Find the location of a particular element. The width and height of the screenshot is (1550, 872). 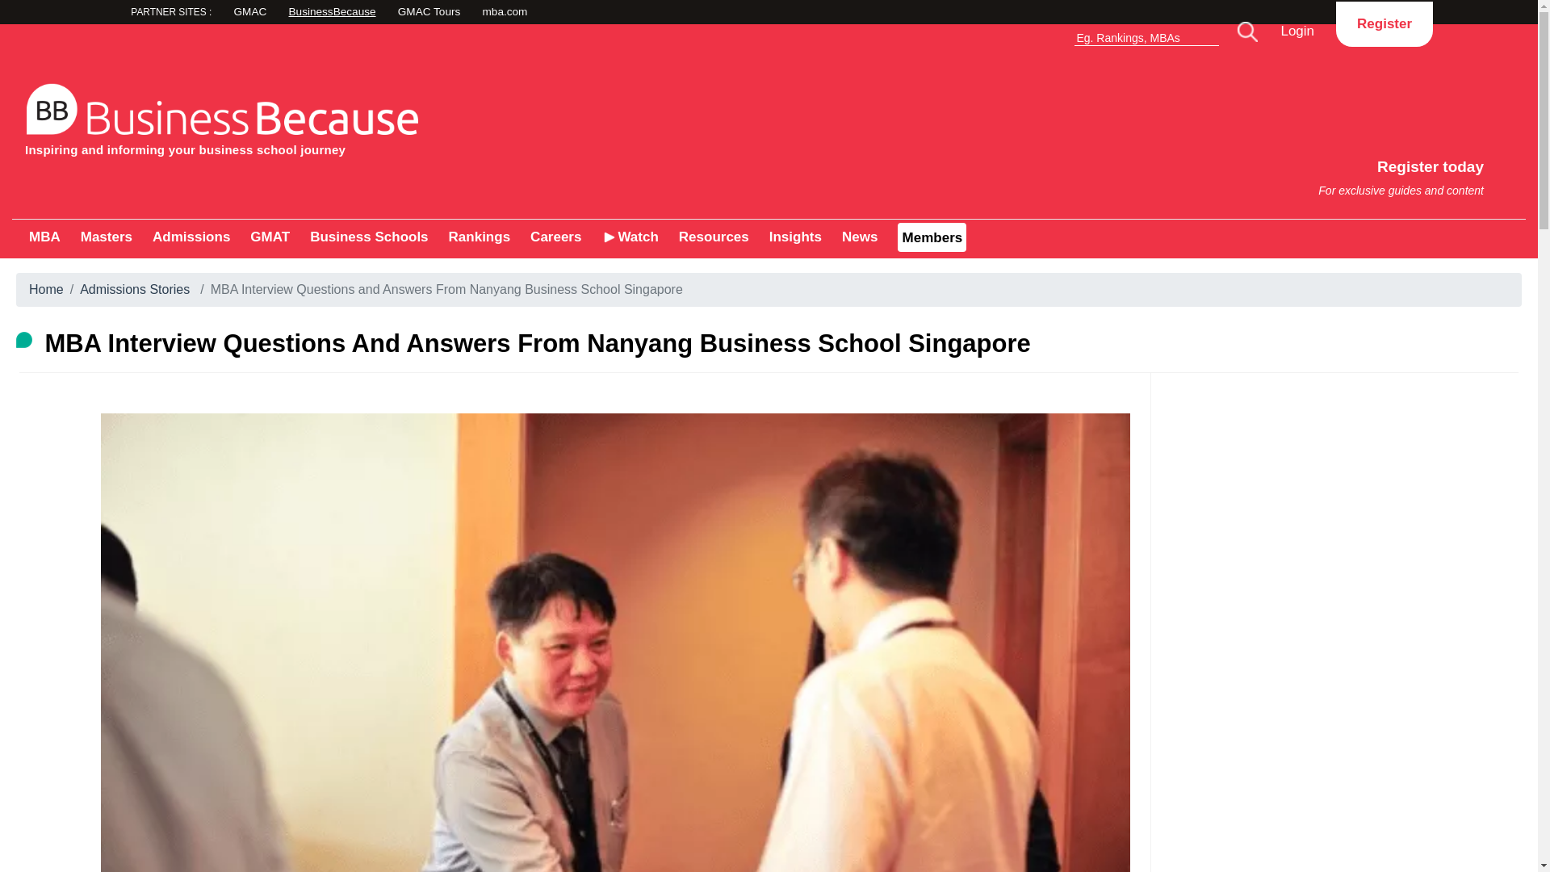

Register is located at coordinates (1384, 23).